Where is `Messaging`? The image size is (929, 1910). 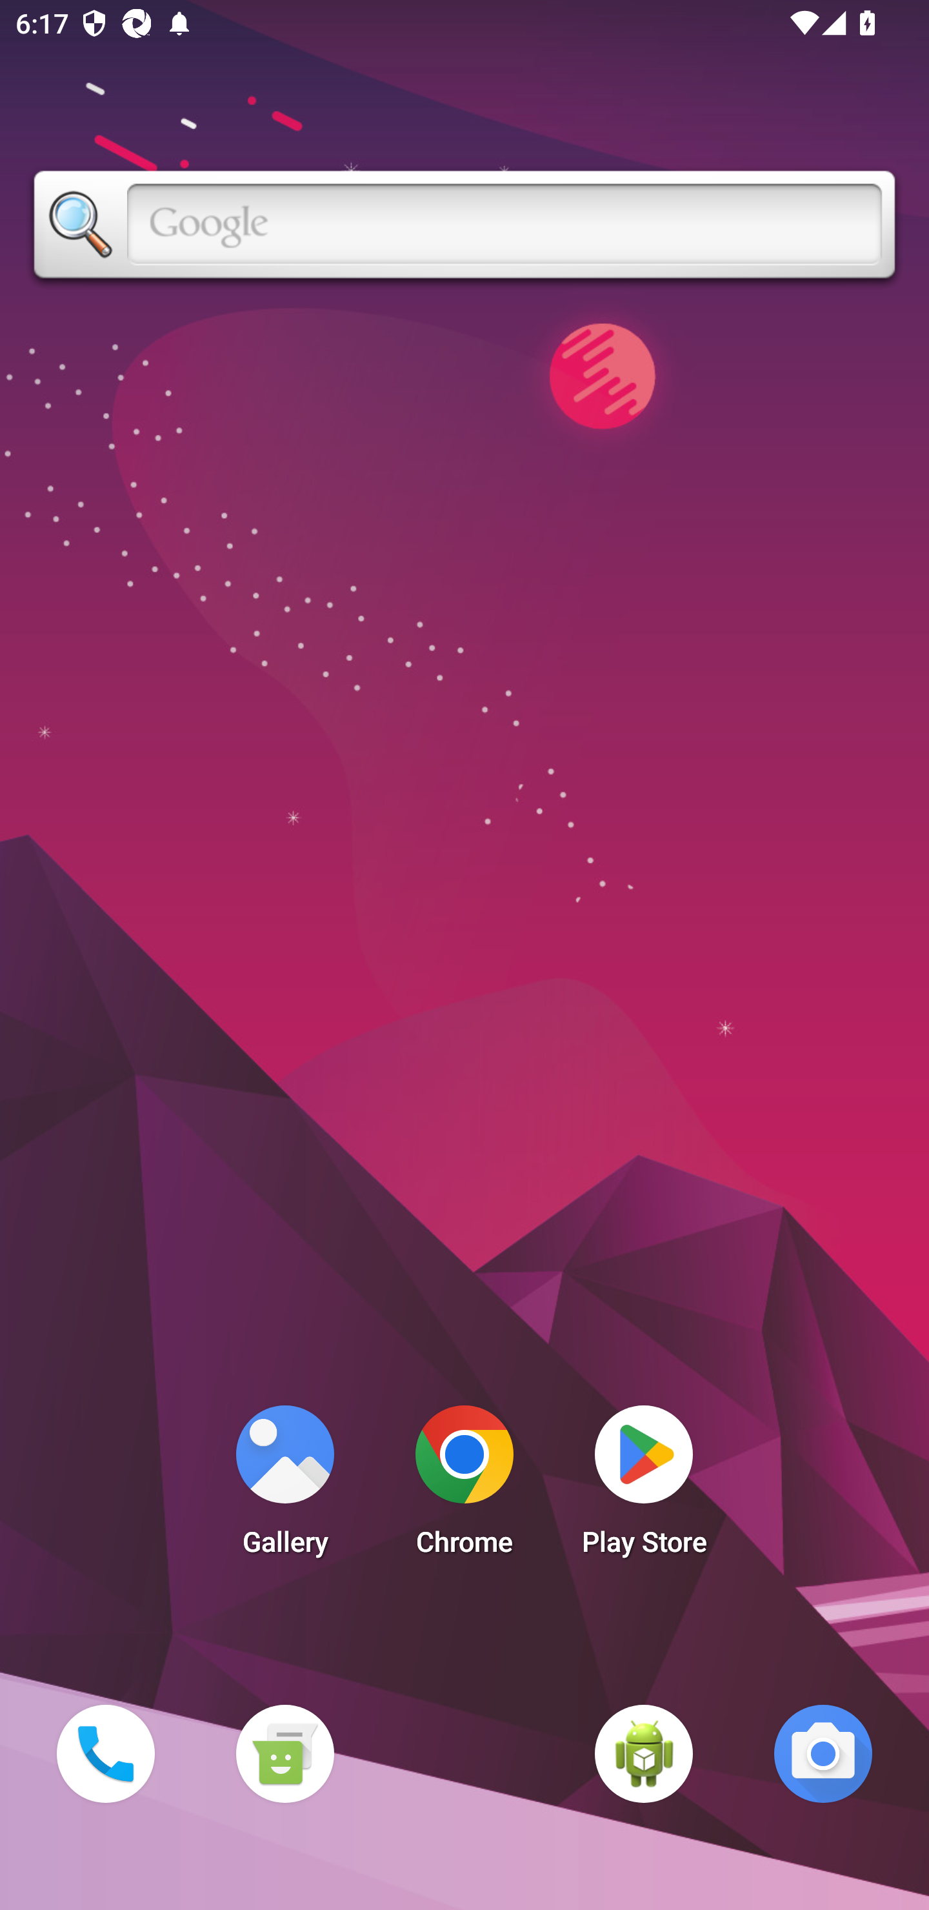
Messaging is located at coordinates (285, 1753).